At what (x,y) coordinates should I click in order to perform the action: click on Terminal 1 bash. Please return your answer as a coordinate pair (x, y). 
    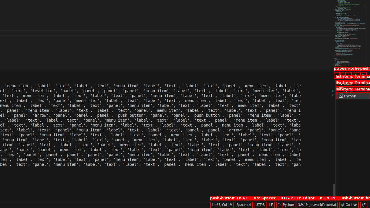
    Looking at the image, I should click on (353, 83).